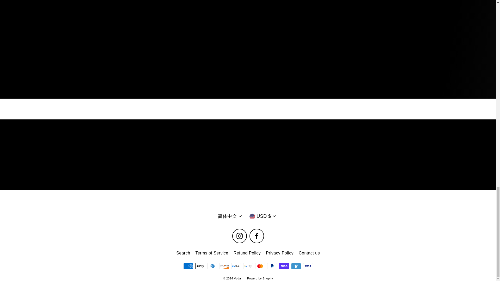 The image size is (500, 281). Describe the element at coordinates (272, 266) in the screenshot. I see `PayPal` at that location.